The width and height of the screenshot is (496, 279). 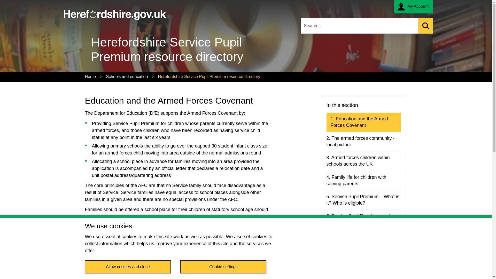 What do you see at coordinates (363, 142) in the screenshot?
I see `The armed forces community - local picture` at bounding box center [363, 142].